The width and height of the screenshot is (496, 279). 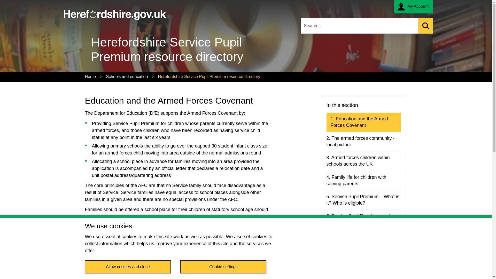 What do you see at coordinates (363, 142) in the screenshot?
I see `The armed forces community - local picture` at bounding box center [363, 142].